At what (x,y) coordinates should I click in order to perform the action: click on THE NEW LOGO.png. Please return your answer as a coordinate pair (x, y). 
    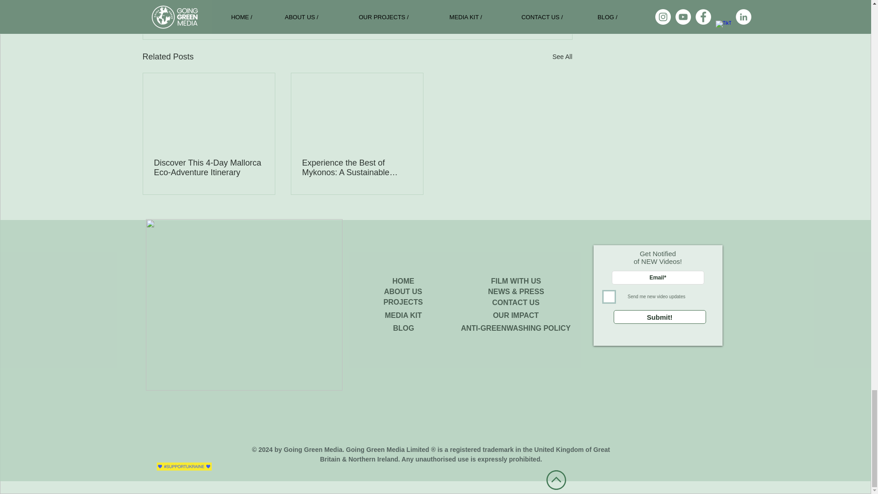
    Looking at the image, I should click on (244, 305).